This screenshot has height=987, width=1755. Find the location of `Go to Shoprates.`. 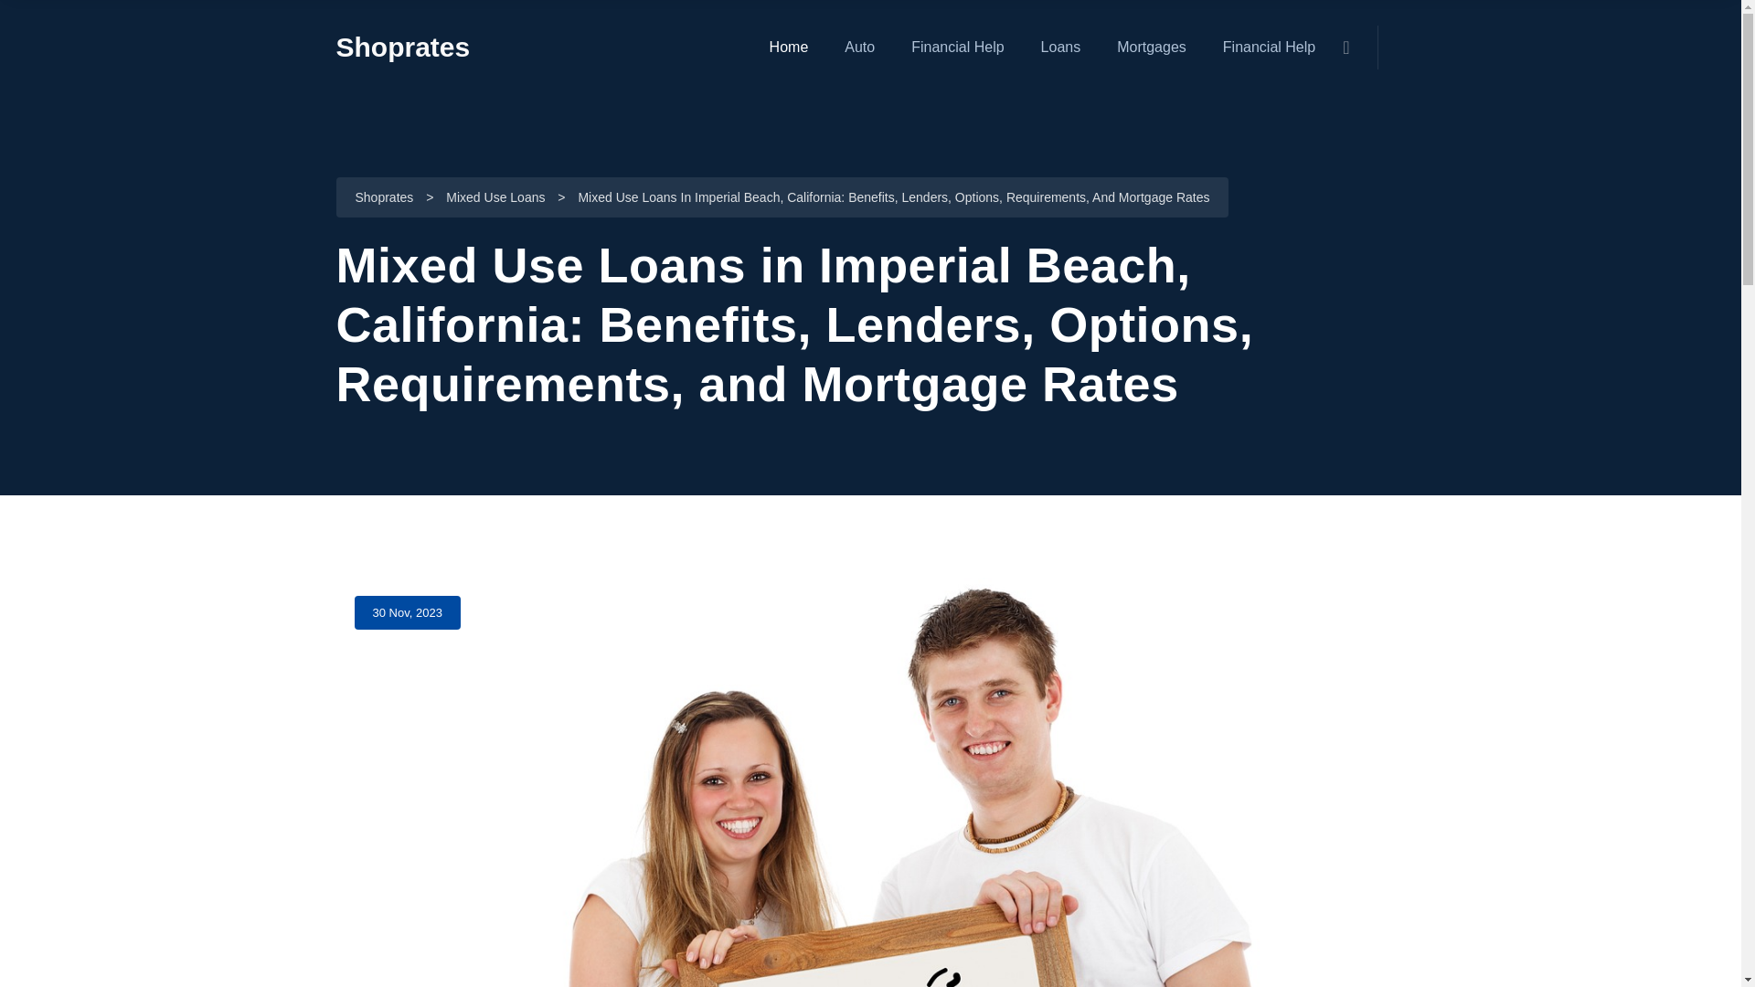

Go to Shoprates. is located at coordinates (383, 198).